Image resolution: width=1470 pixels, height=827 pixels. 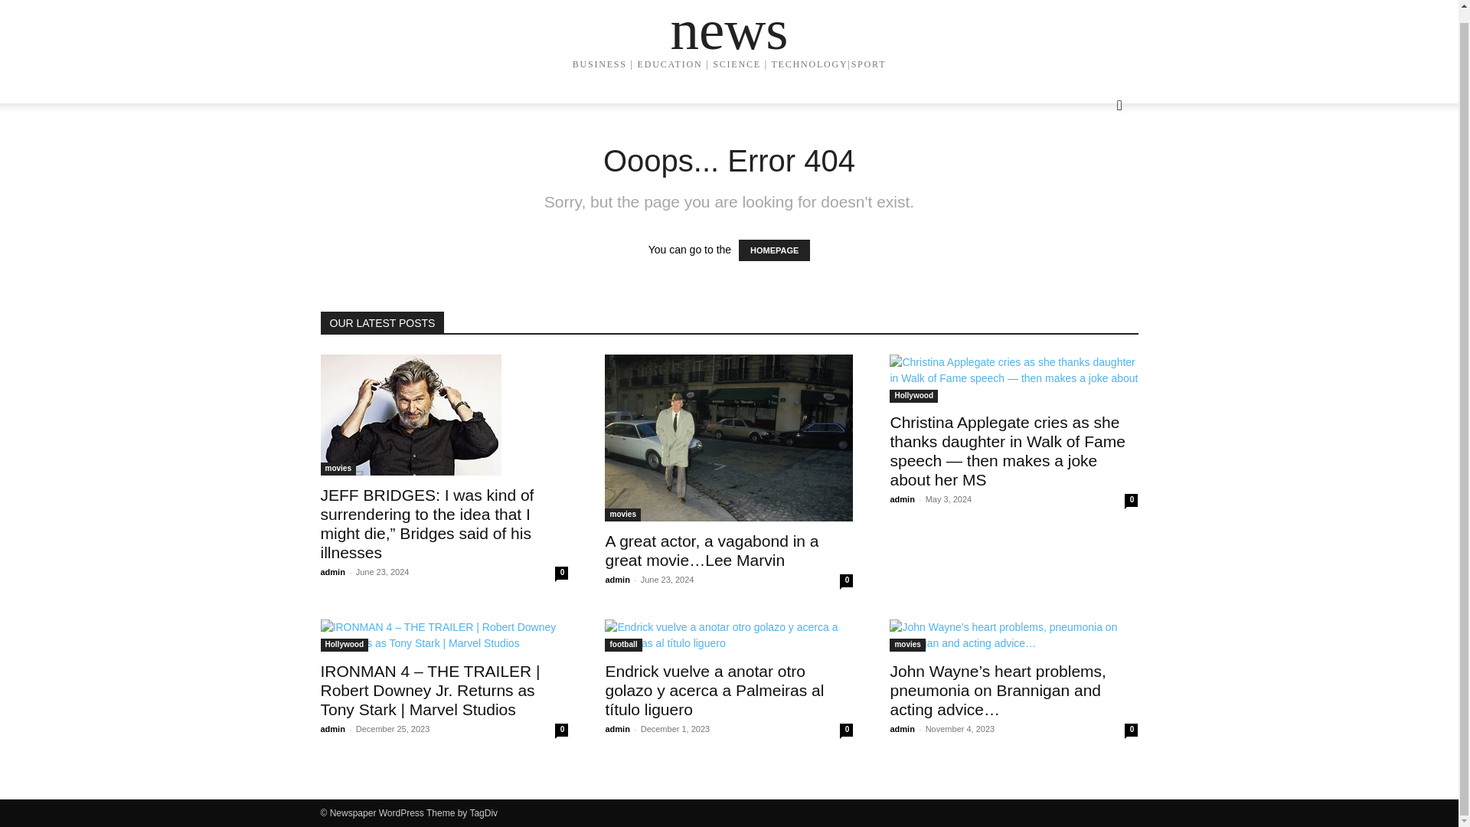 I want to click on admin, so click(x=332, y=729).